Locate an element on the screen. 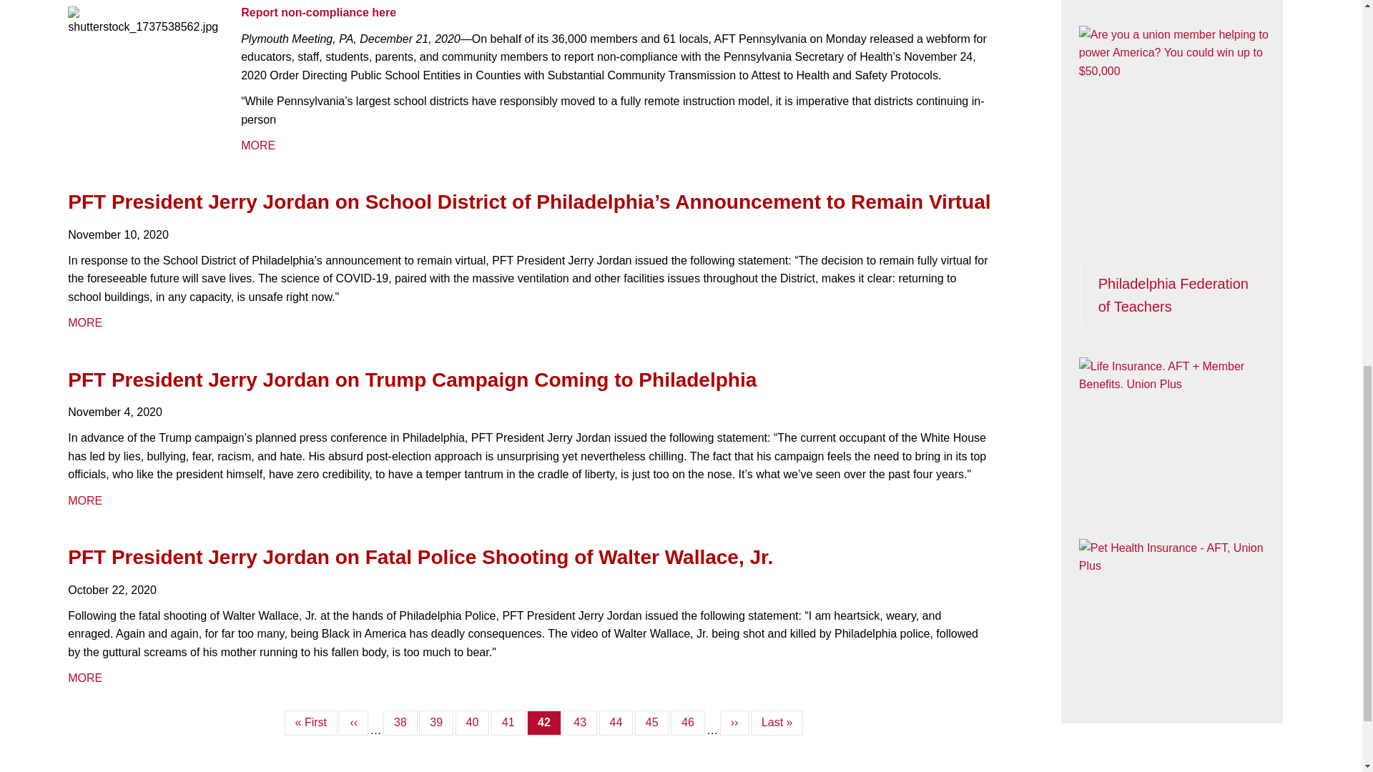 This screenshot has height=772, width=1373. Go to previous page is located at coordinates (353, 723).